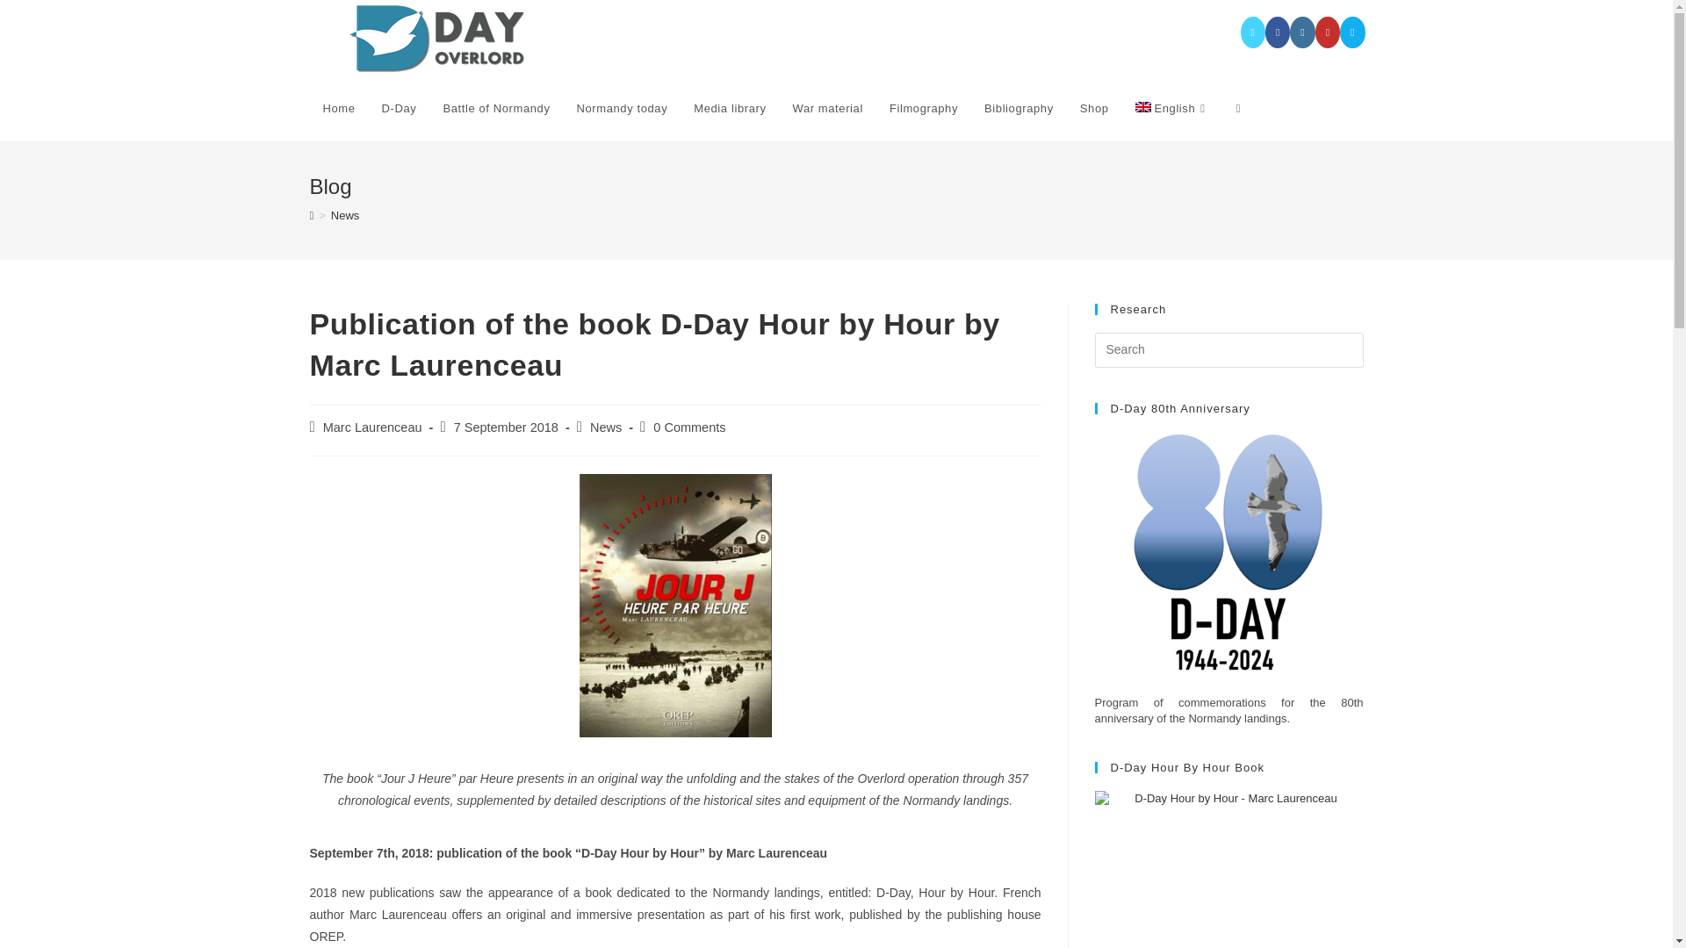 Image resolution: width=1686 pixels, height=948 pixels. Describe the element at coordinates (924, 109) in the screenshot. I see `Filmography` at that location.